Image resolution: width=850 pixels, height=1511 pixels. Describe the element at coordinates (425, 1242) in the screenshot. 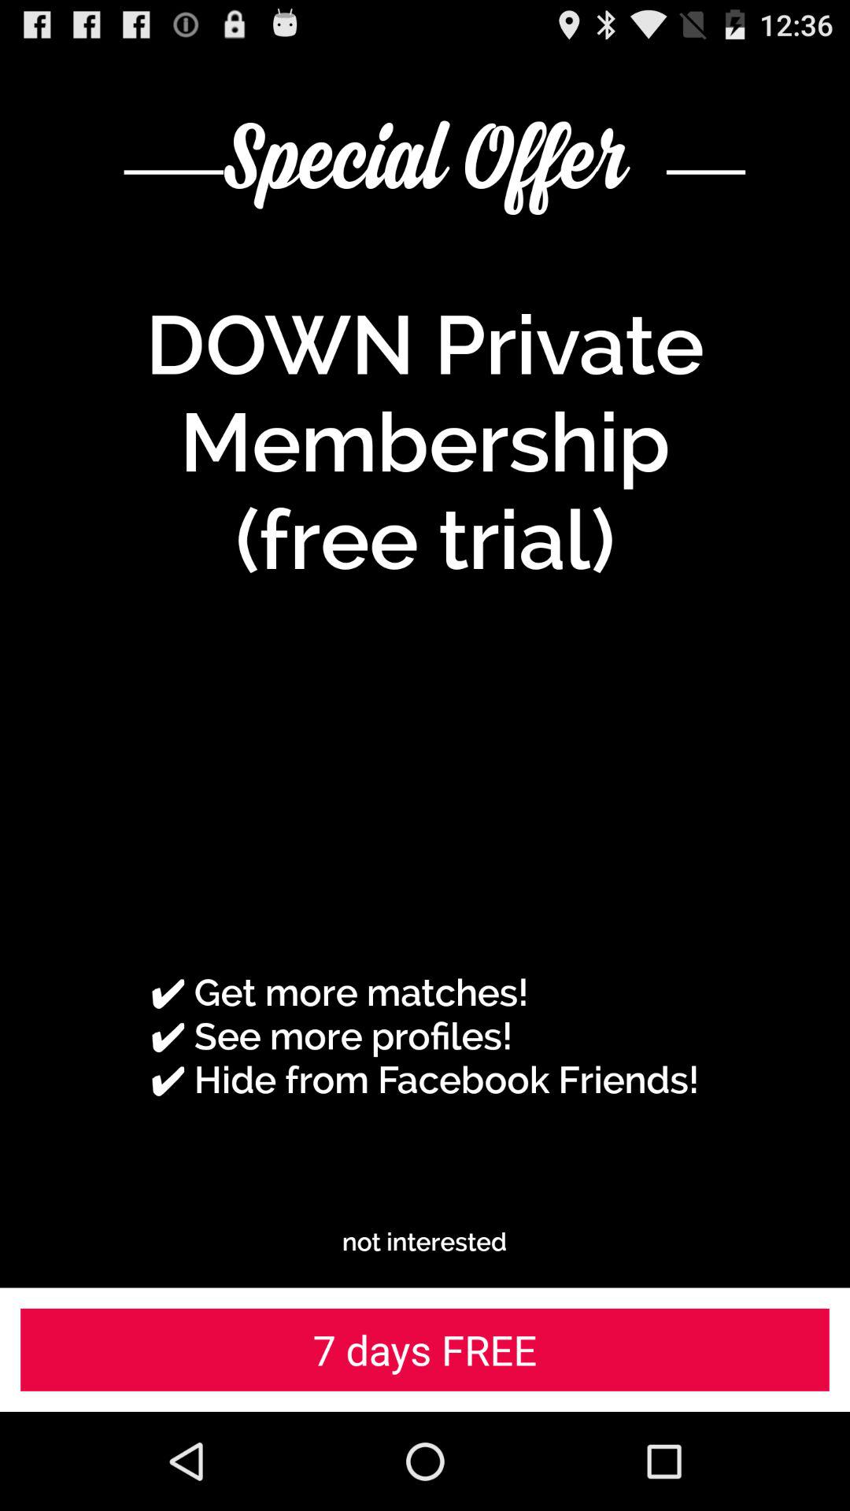

I see `open not interested item` at that location.